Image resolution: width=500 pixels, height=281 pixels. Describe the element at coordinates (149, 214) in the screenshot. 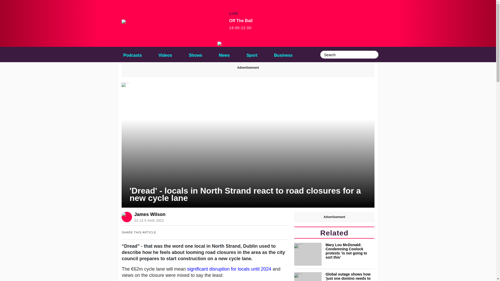

I see `News` at that location.